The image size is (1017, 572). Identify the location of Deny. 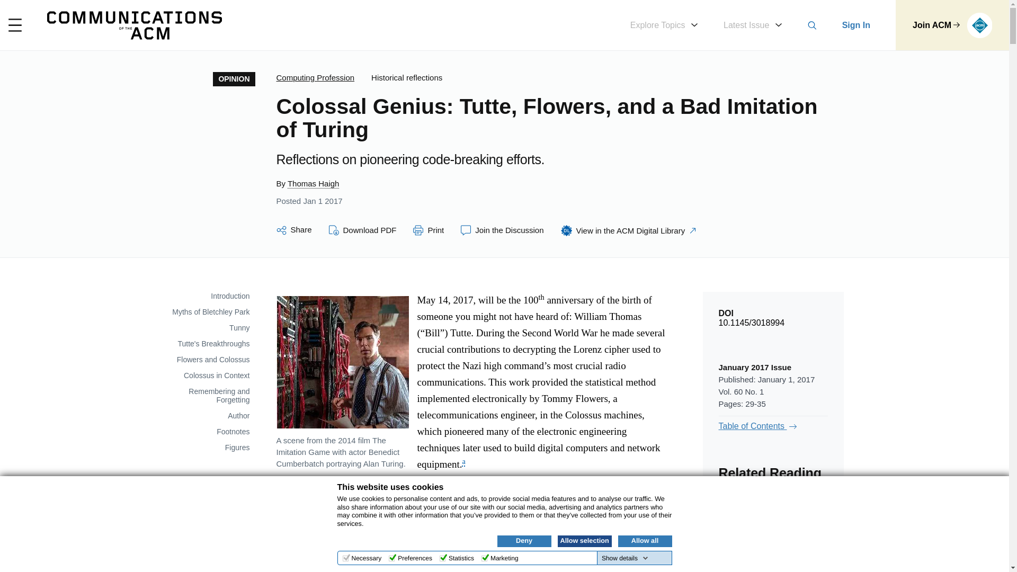
(524, 541).